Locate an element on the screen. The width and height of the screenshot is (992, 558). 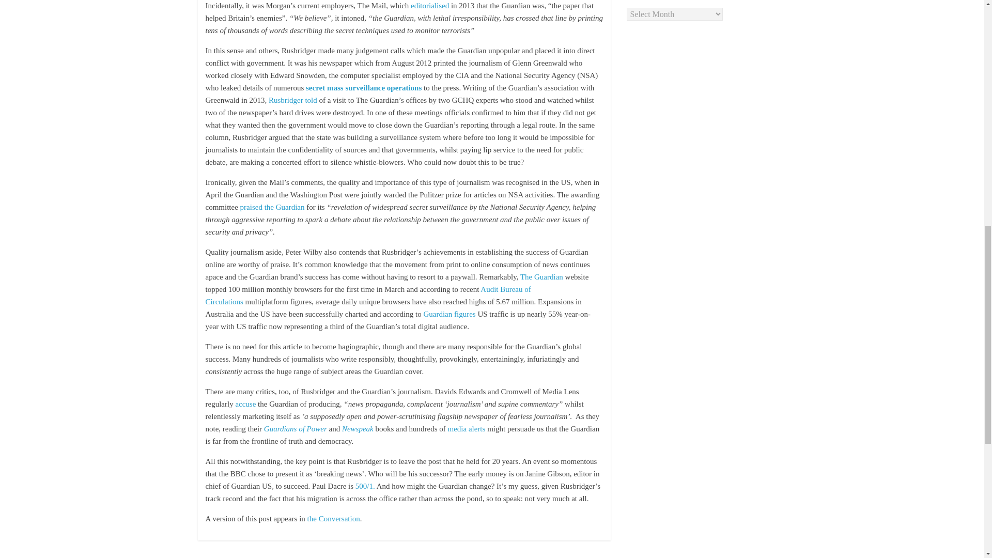
Rusbridger told  is located at coordinates (294, 100).